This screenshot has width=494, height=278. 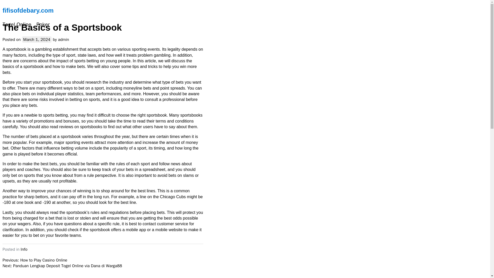 I want to click on Info, so click(x=24, y=249).